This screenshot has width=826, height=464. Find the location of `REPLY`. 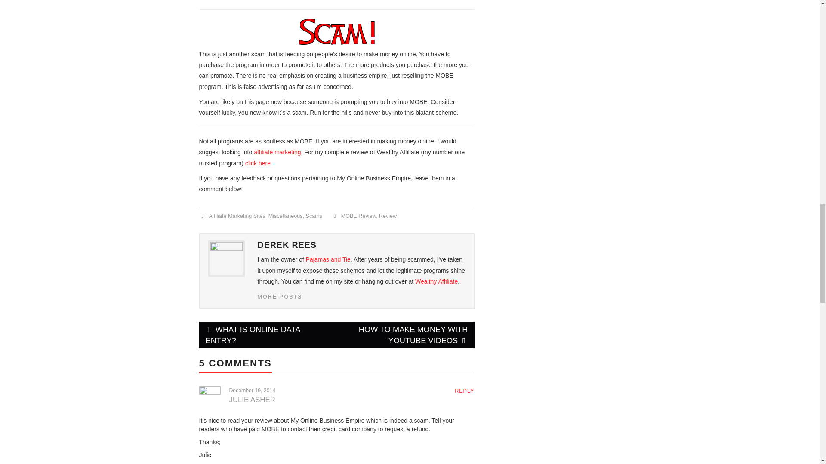

REPLY is located at coordinates (465, 391).